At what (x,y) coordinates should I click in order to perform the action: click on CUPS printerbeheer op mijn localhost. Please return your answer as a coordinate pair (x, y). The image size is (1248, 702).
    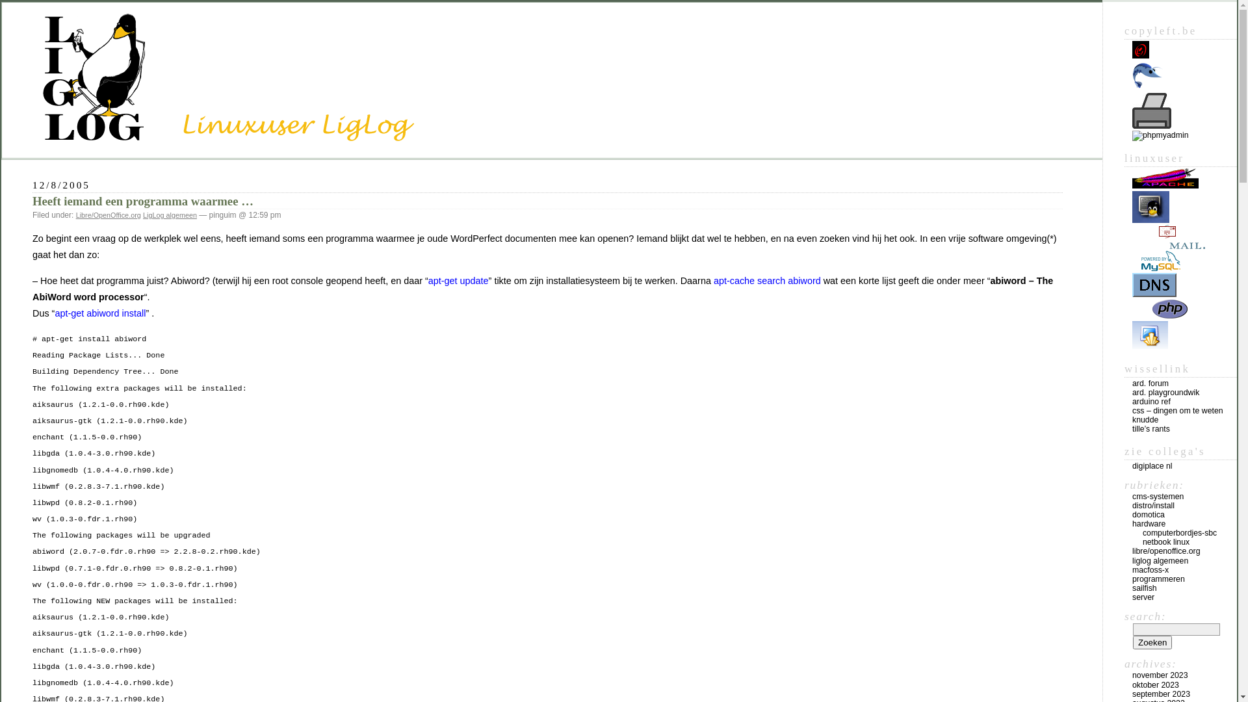
    Looking at the image, I should click on (1152, 126).